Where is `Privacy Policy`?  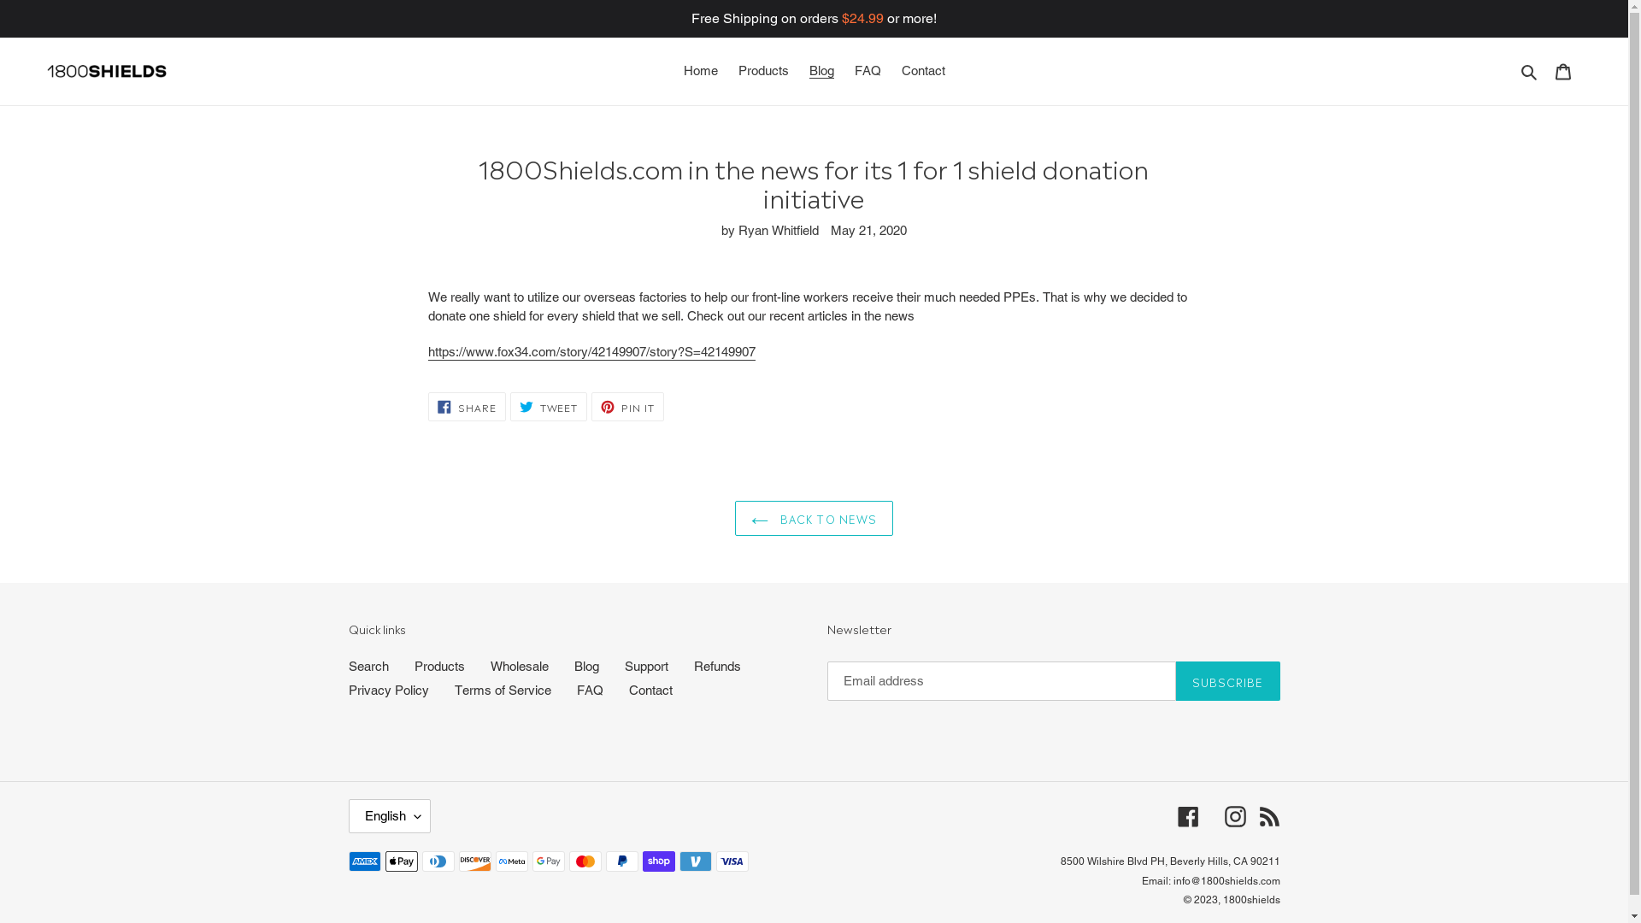 Privacy Policy is located at coordinates (389, 691).